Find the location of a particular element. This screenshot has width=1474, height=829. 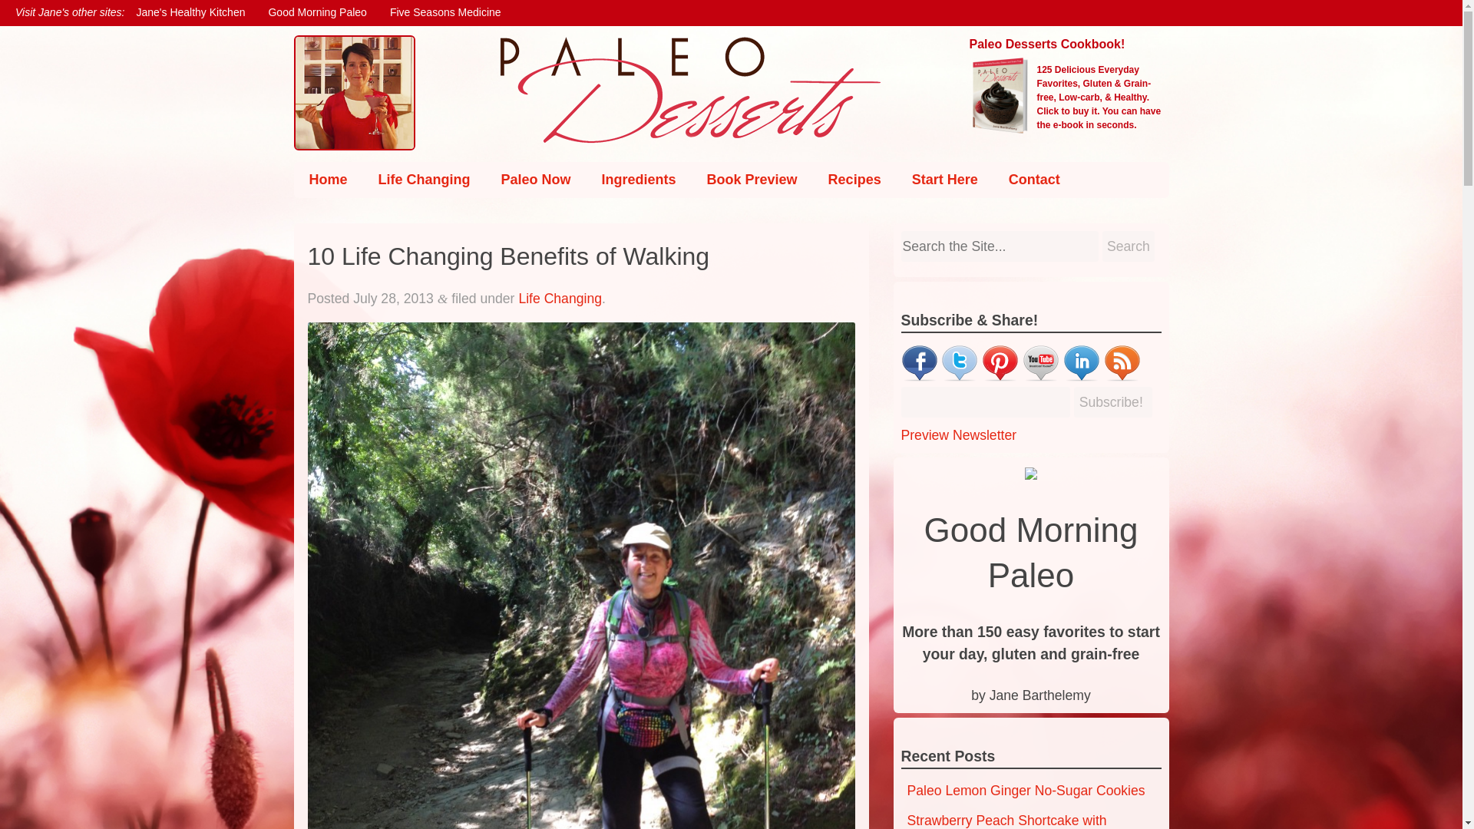

Facebook is located at coordinates (919, 376).